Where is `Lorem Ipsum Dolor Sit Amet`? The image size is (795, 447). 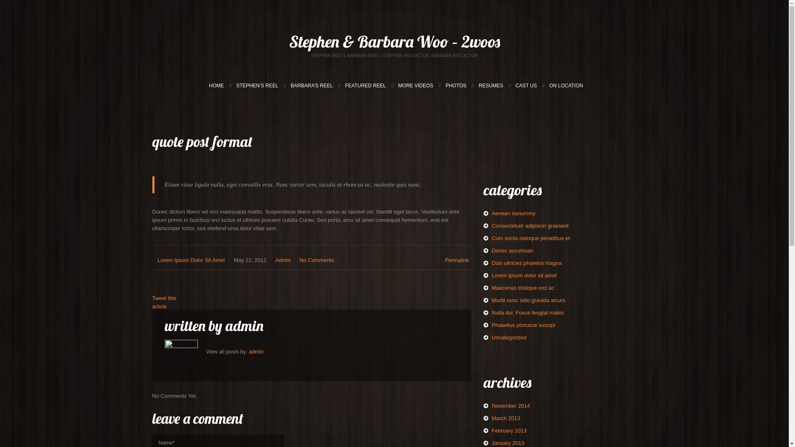 Lorem Ipsum Dolor Sit Amet is located at coordinates (191, 260).